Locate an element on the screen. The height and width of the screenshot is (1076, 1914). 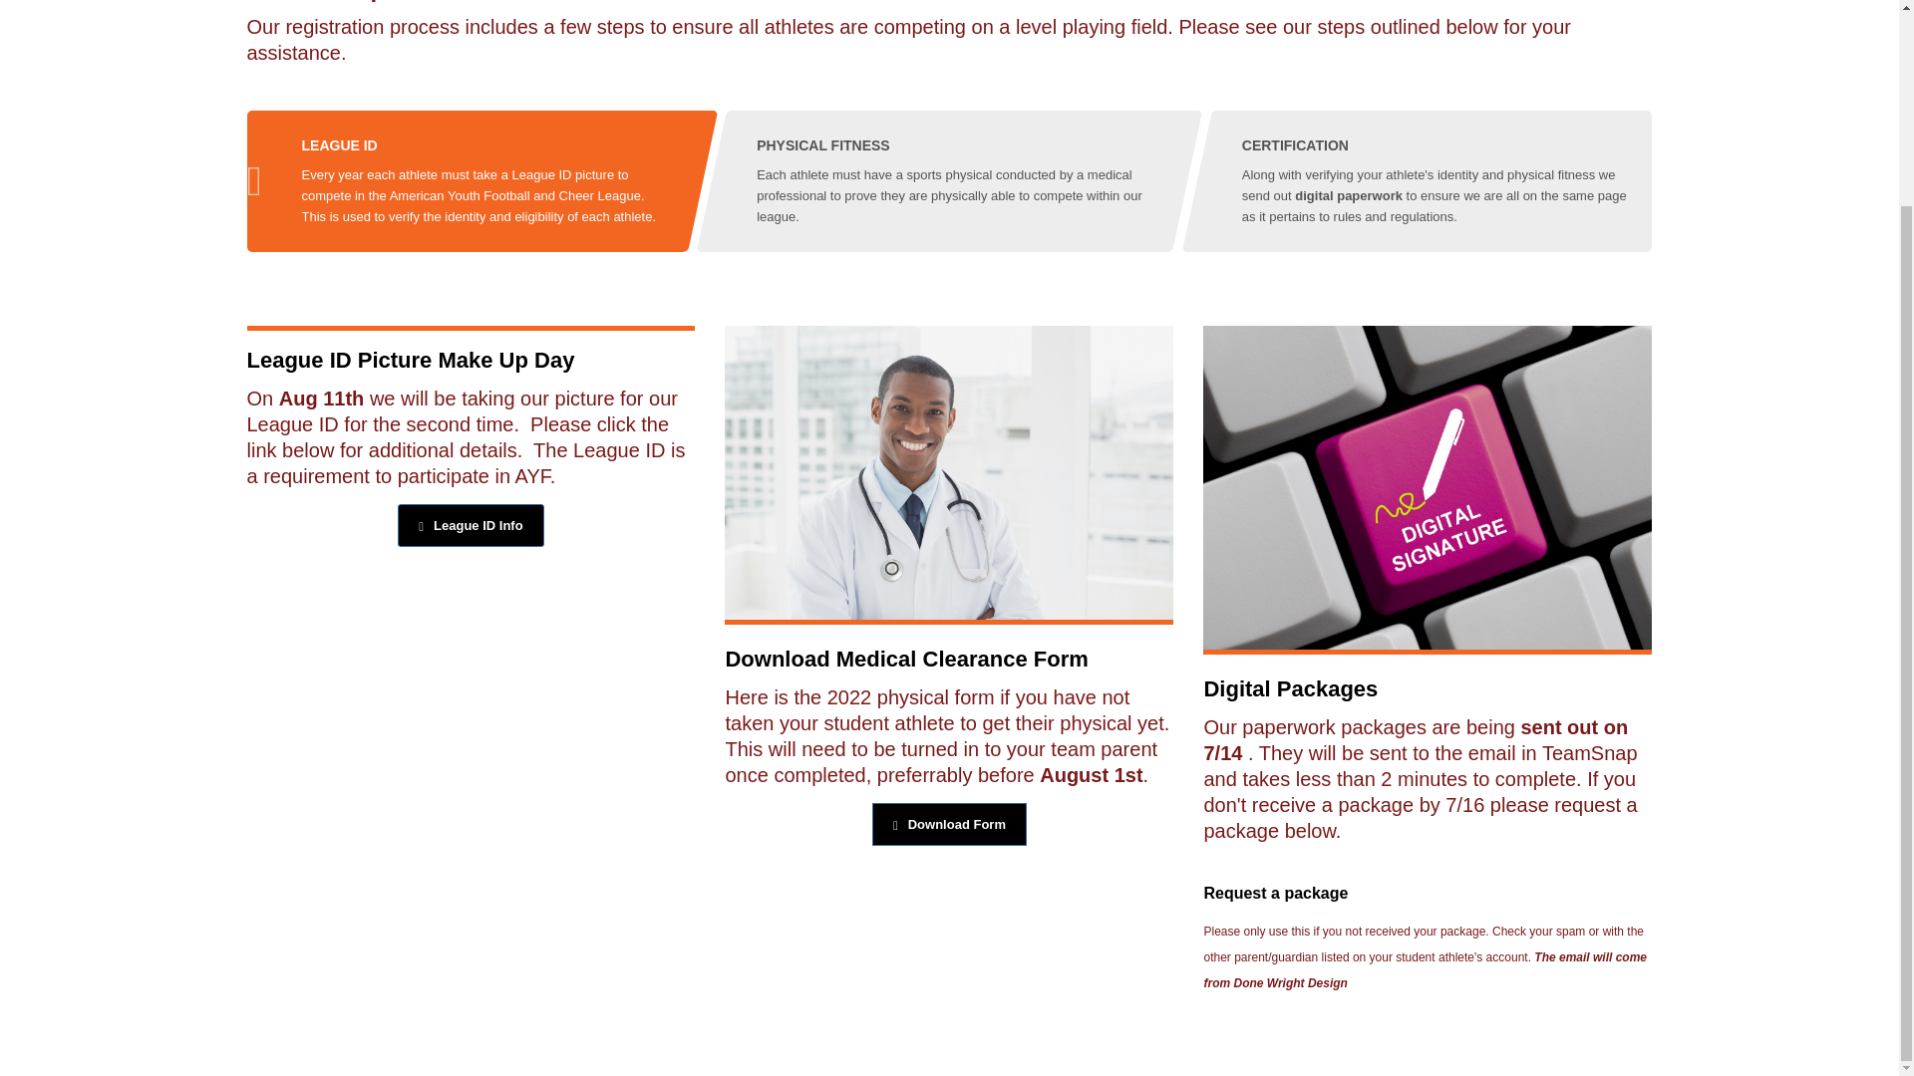
League ID Info is located at coordinates (471, 525).